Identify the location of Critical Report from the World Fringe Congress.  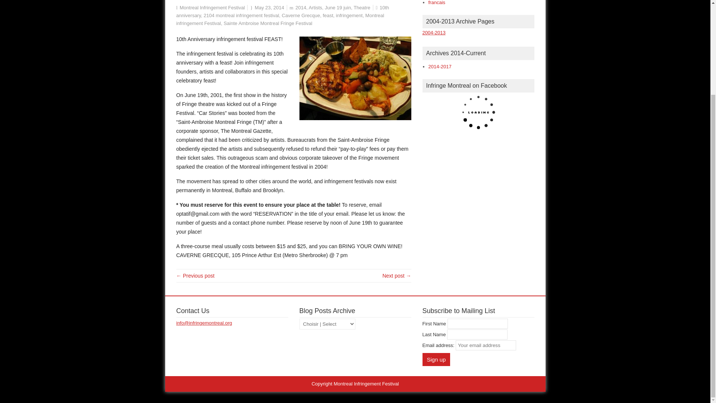
(195, 276).